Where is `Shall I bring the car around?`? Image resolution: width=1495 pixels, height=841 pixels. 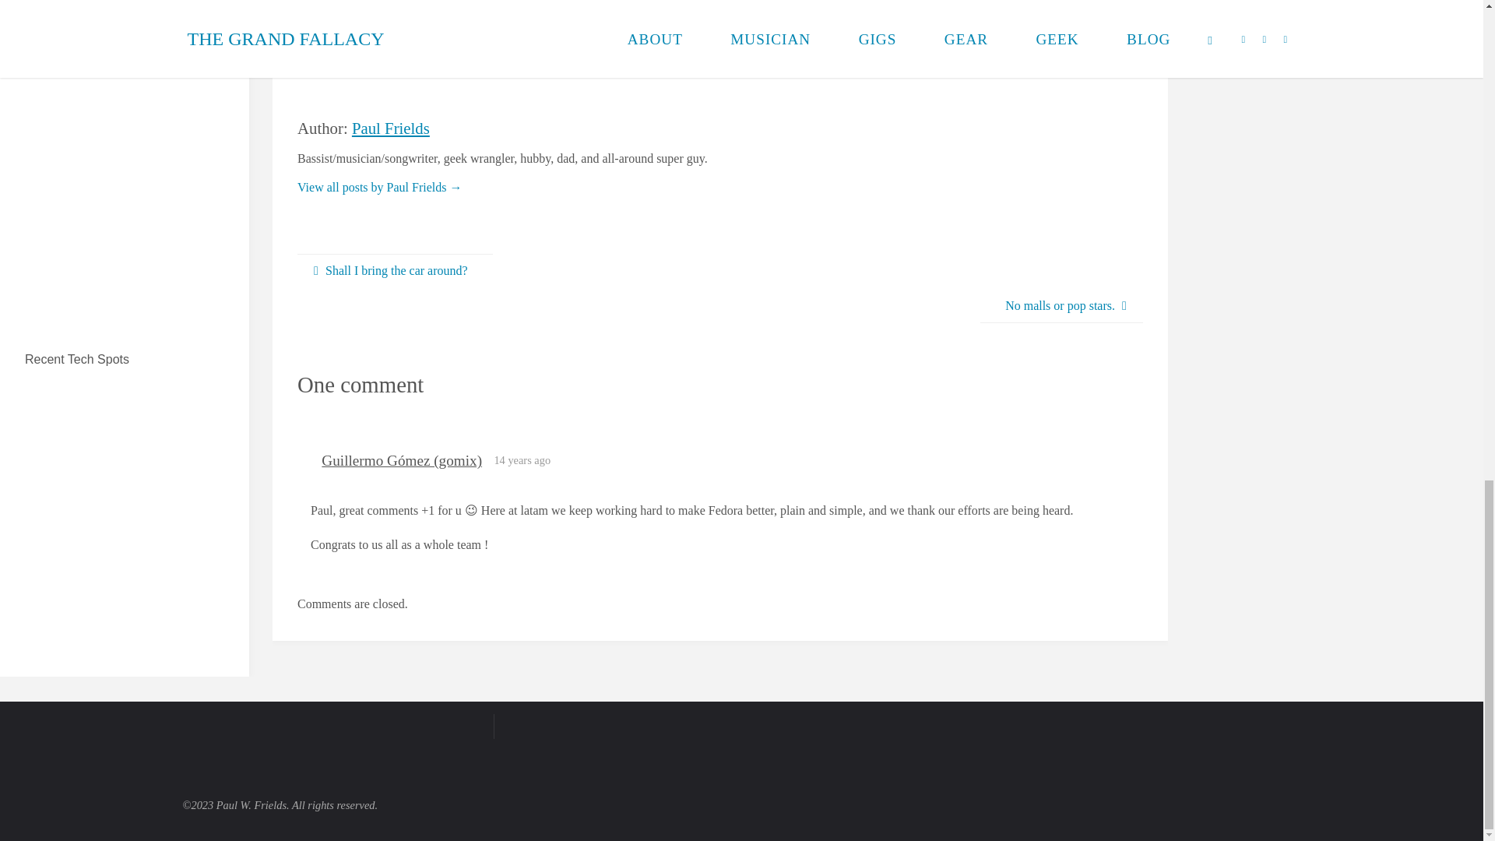
Shall I bring the car around? is located at coordinates (396, 271).